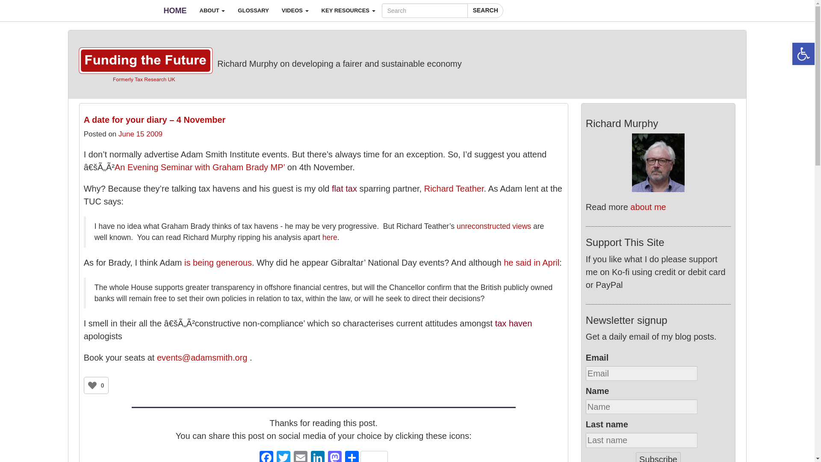 The height and width of the screenshot is (462, 821). I want to click on HOME, so click(175, 10).